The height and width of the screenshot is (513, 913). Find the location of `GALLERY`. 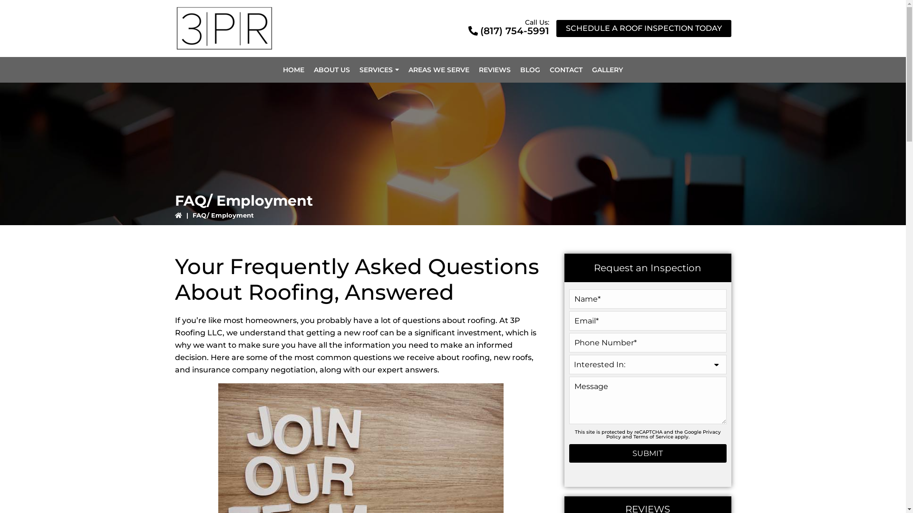

GALLERY is located at coordinates (608, 70).